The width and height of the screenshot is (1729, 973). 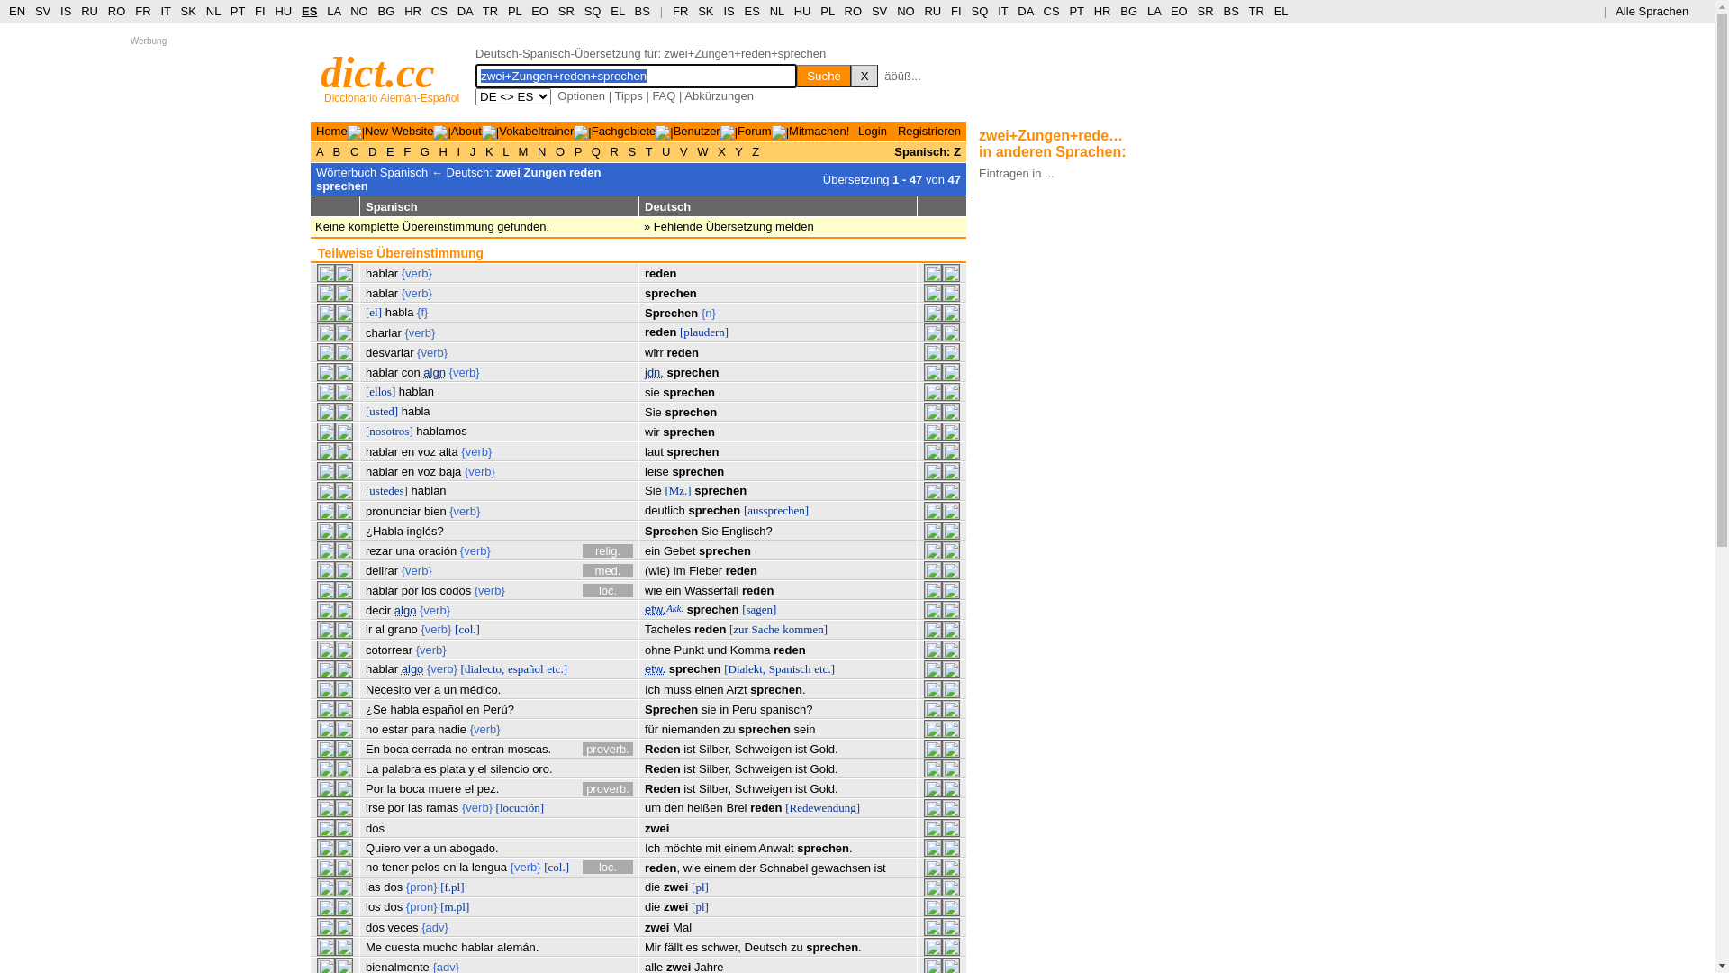 I want to click on BG, so click(x=387, y=11).